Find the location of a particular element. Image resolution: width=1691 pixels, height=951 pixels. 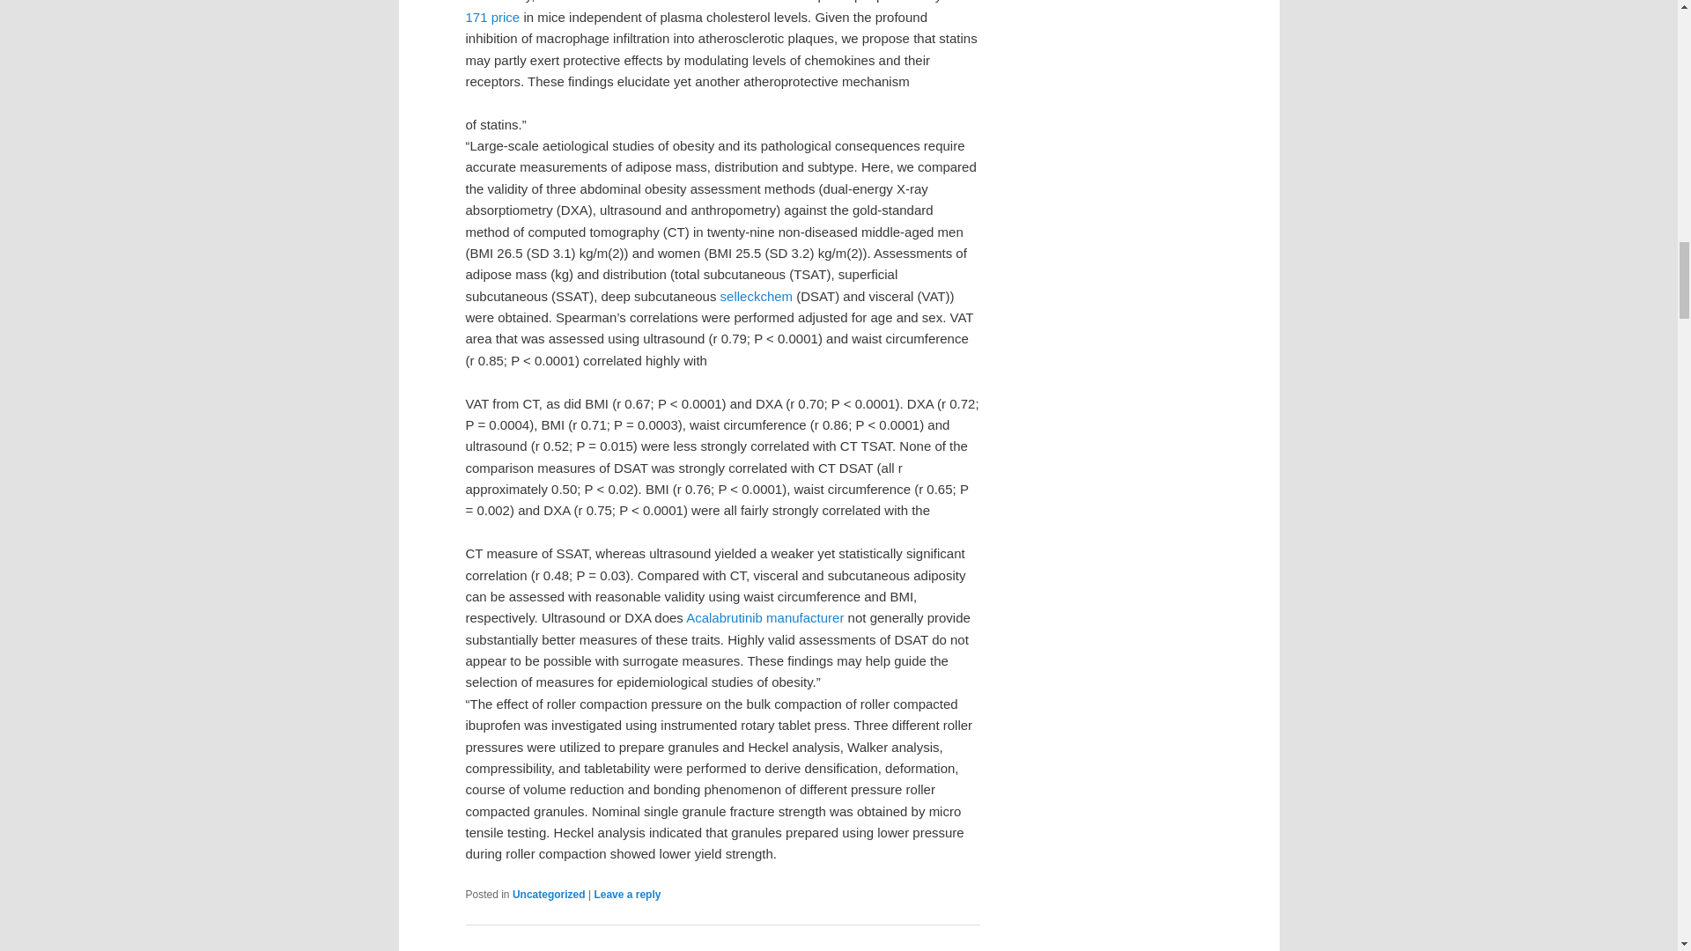

Uncategorized is located at coordinates (548, 894).